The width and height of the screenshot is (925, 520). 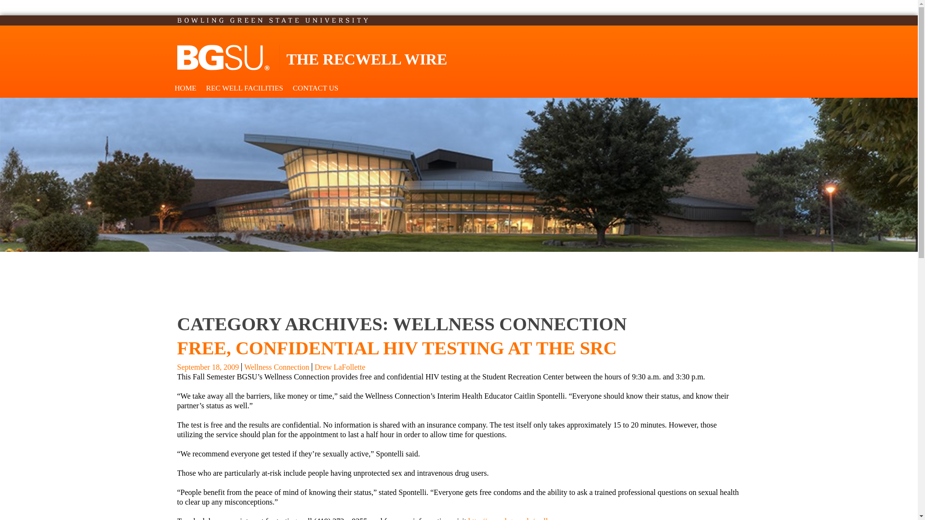 I want to click on FREE, CONFIDENTIAL HIV TESTING AT THE SRC, so click(x=397, y=348).